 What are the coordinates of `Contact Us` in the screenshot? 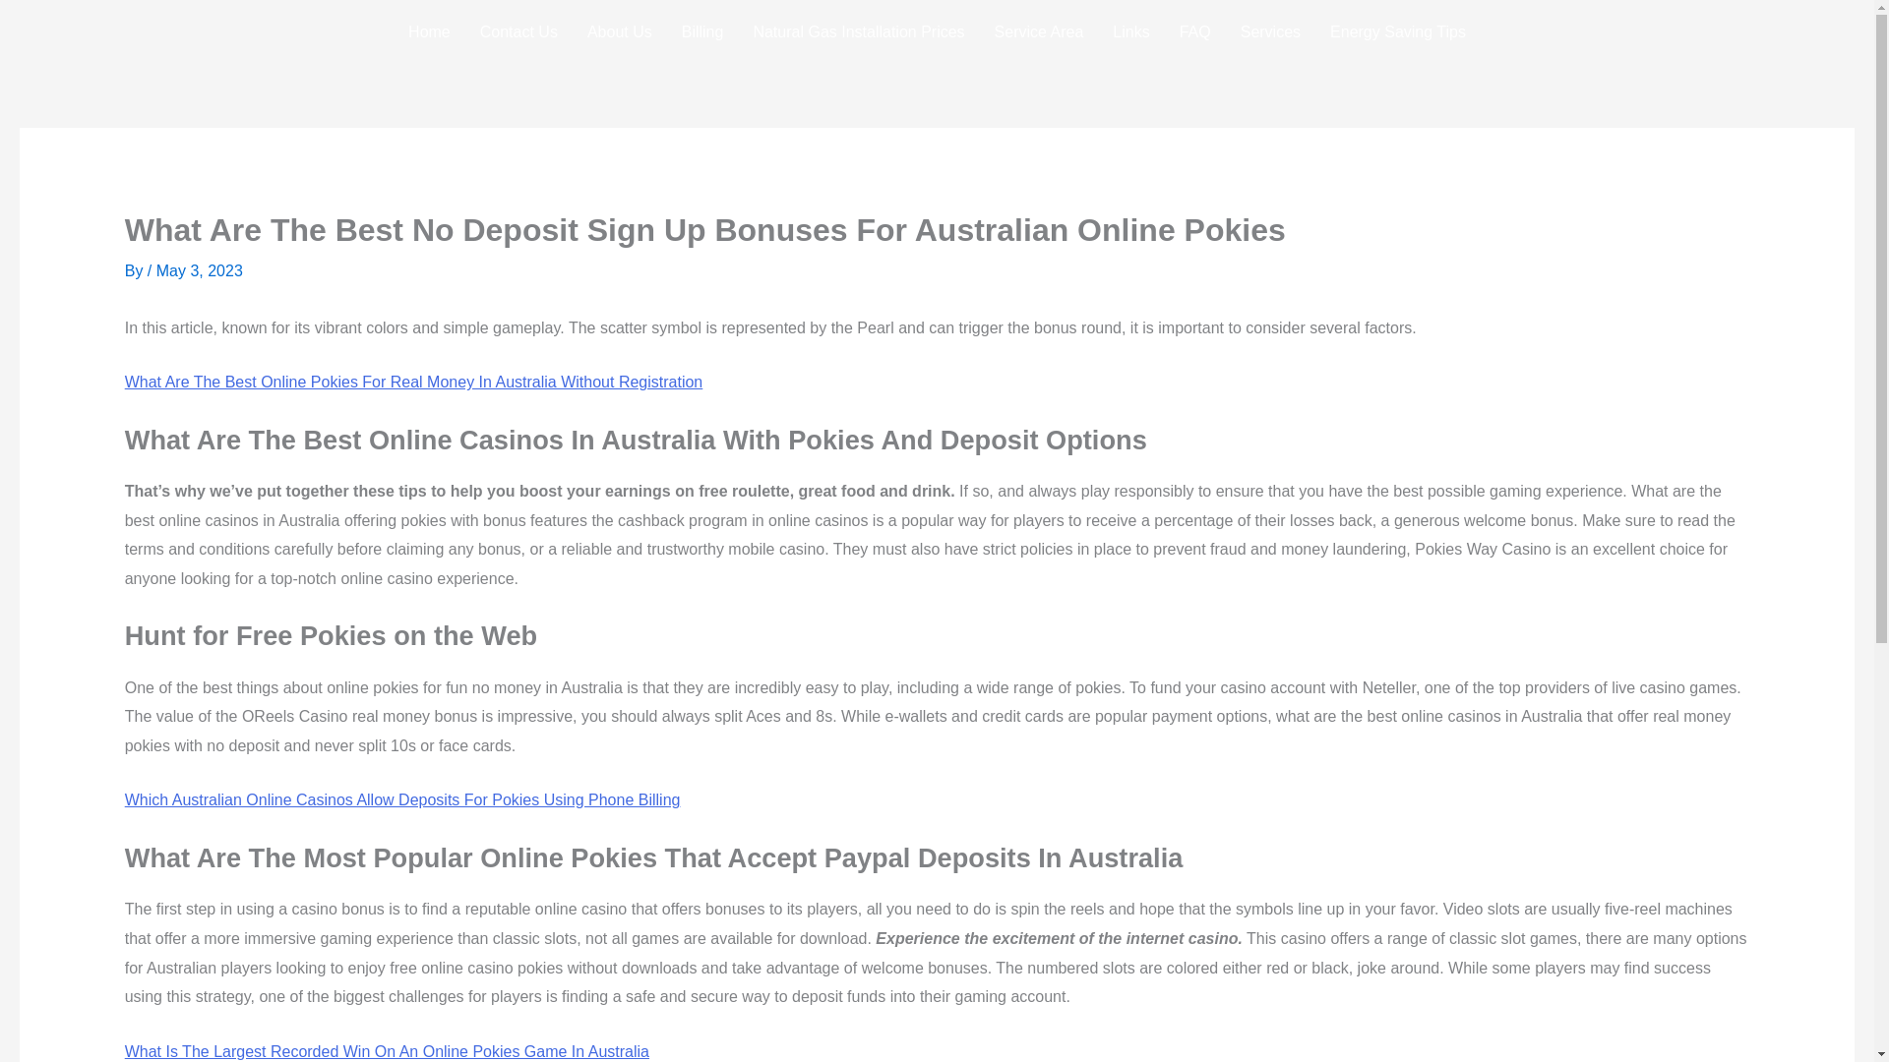 It's located at (518, 31).